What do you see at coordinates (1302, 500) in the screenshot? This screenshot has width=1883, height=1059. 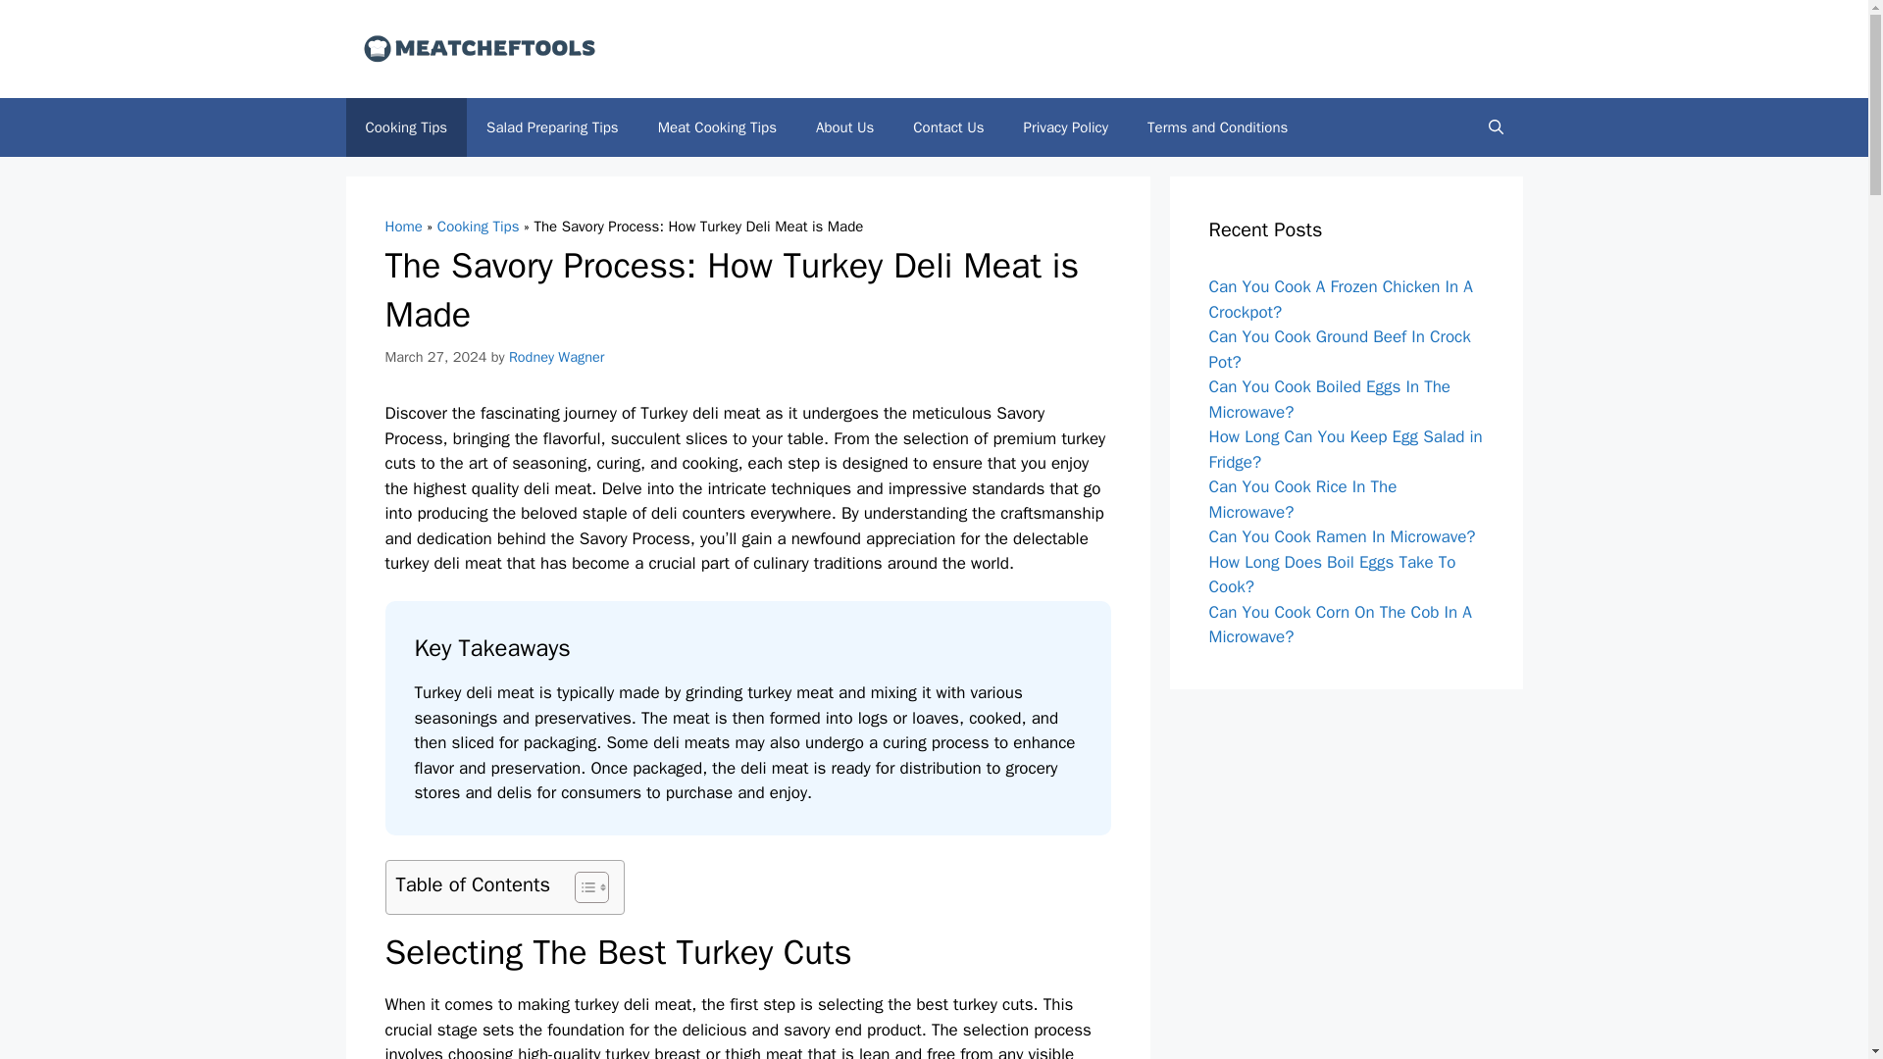 I see `Can You Cook Rice In The Microwave?` at bounding box center [1302, 500].